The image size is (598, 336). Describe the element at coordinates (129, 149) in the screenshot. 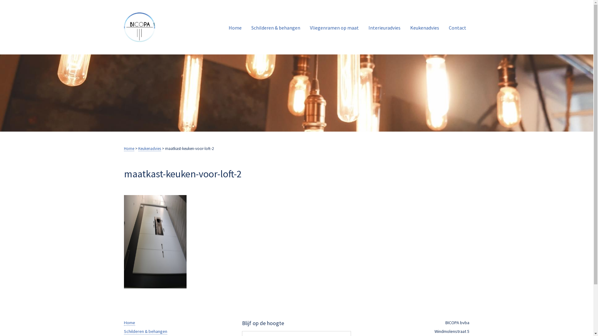

I see `Home` at that location.